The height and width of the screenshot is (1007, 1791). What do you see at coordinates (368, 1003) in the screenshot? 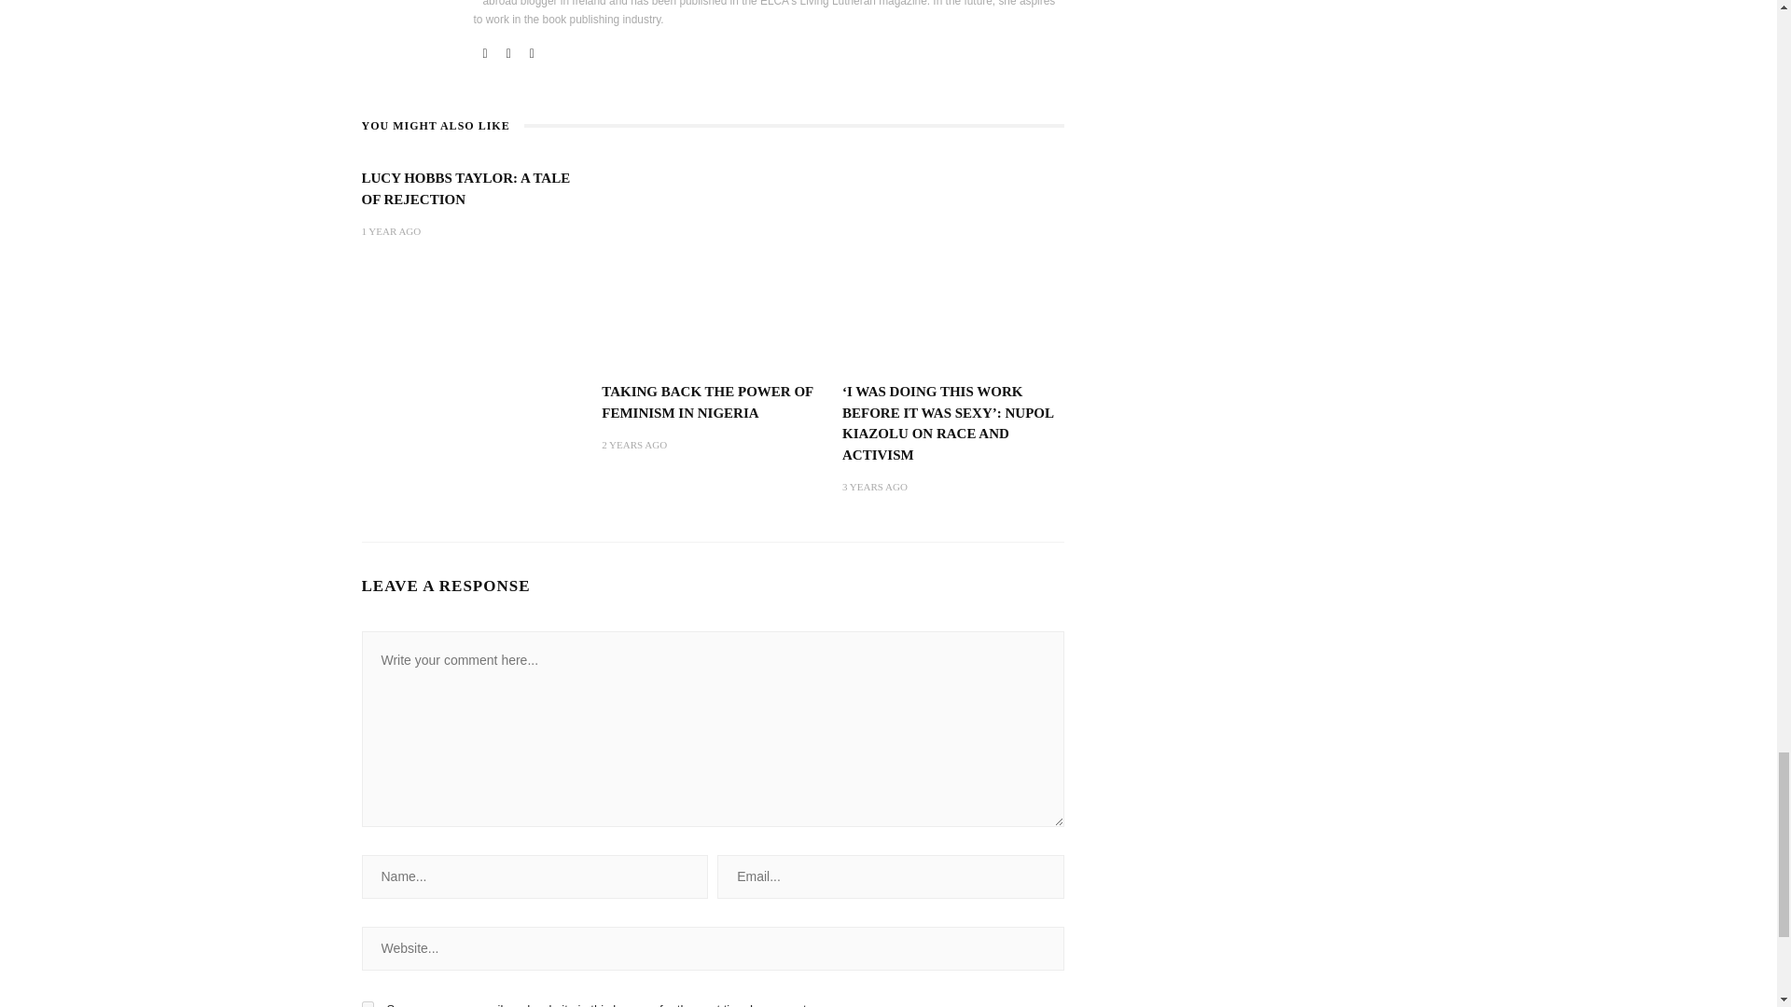
I see `yes` at bounding box center [368, 1003].